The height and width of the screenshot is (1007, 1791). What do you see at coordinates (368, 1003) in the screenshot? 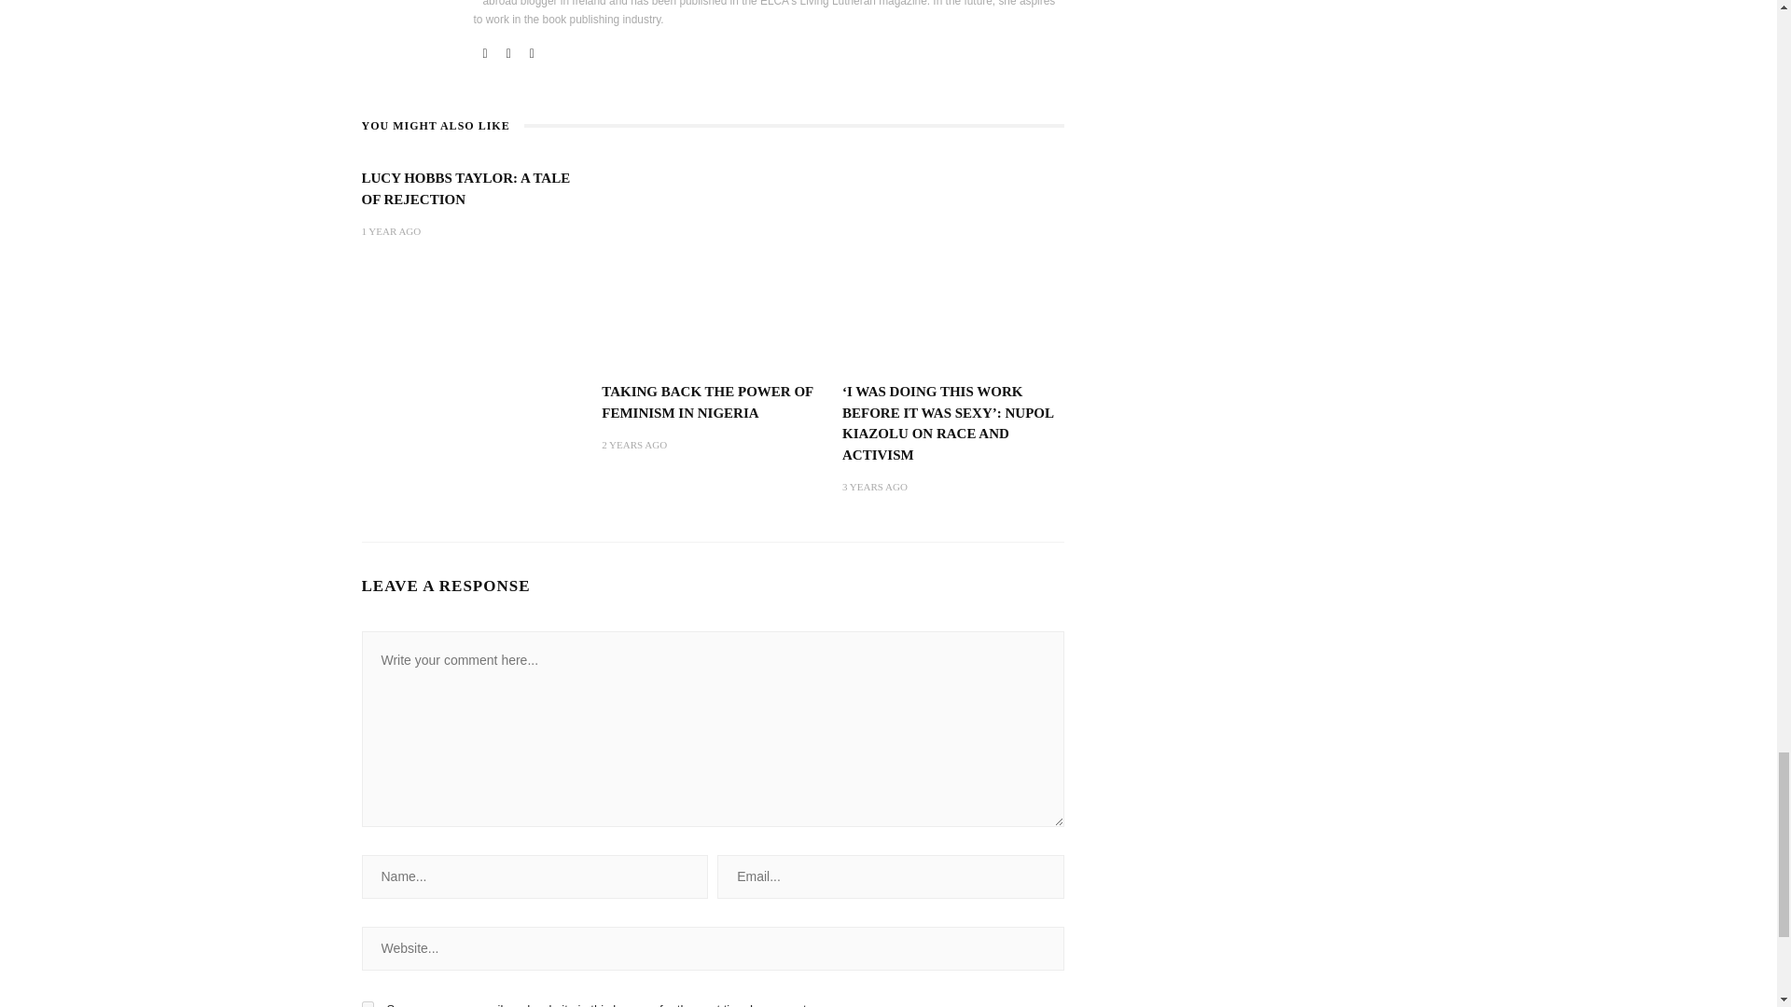
I see `yes` at bounding box center [368, 1003].